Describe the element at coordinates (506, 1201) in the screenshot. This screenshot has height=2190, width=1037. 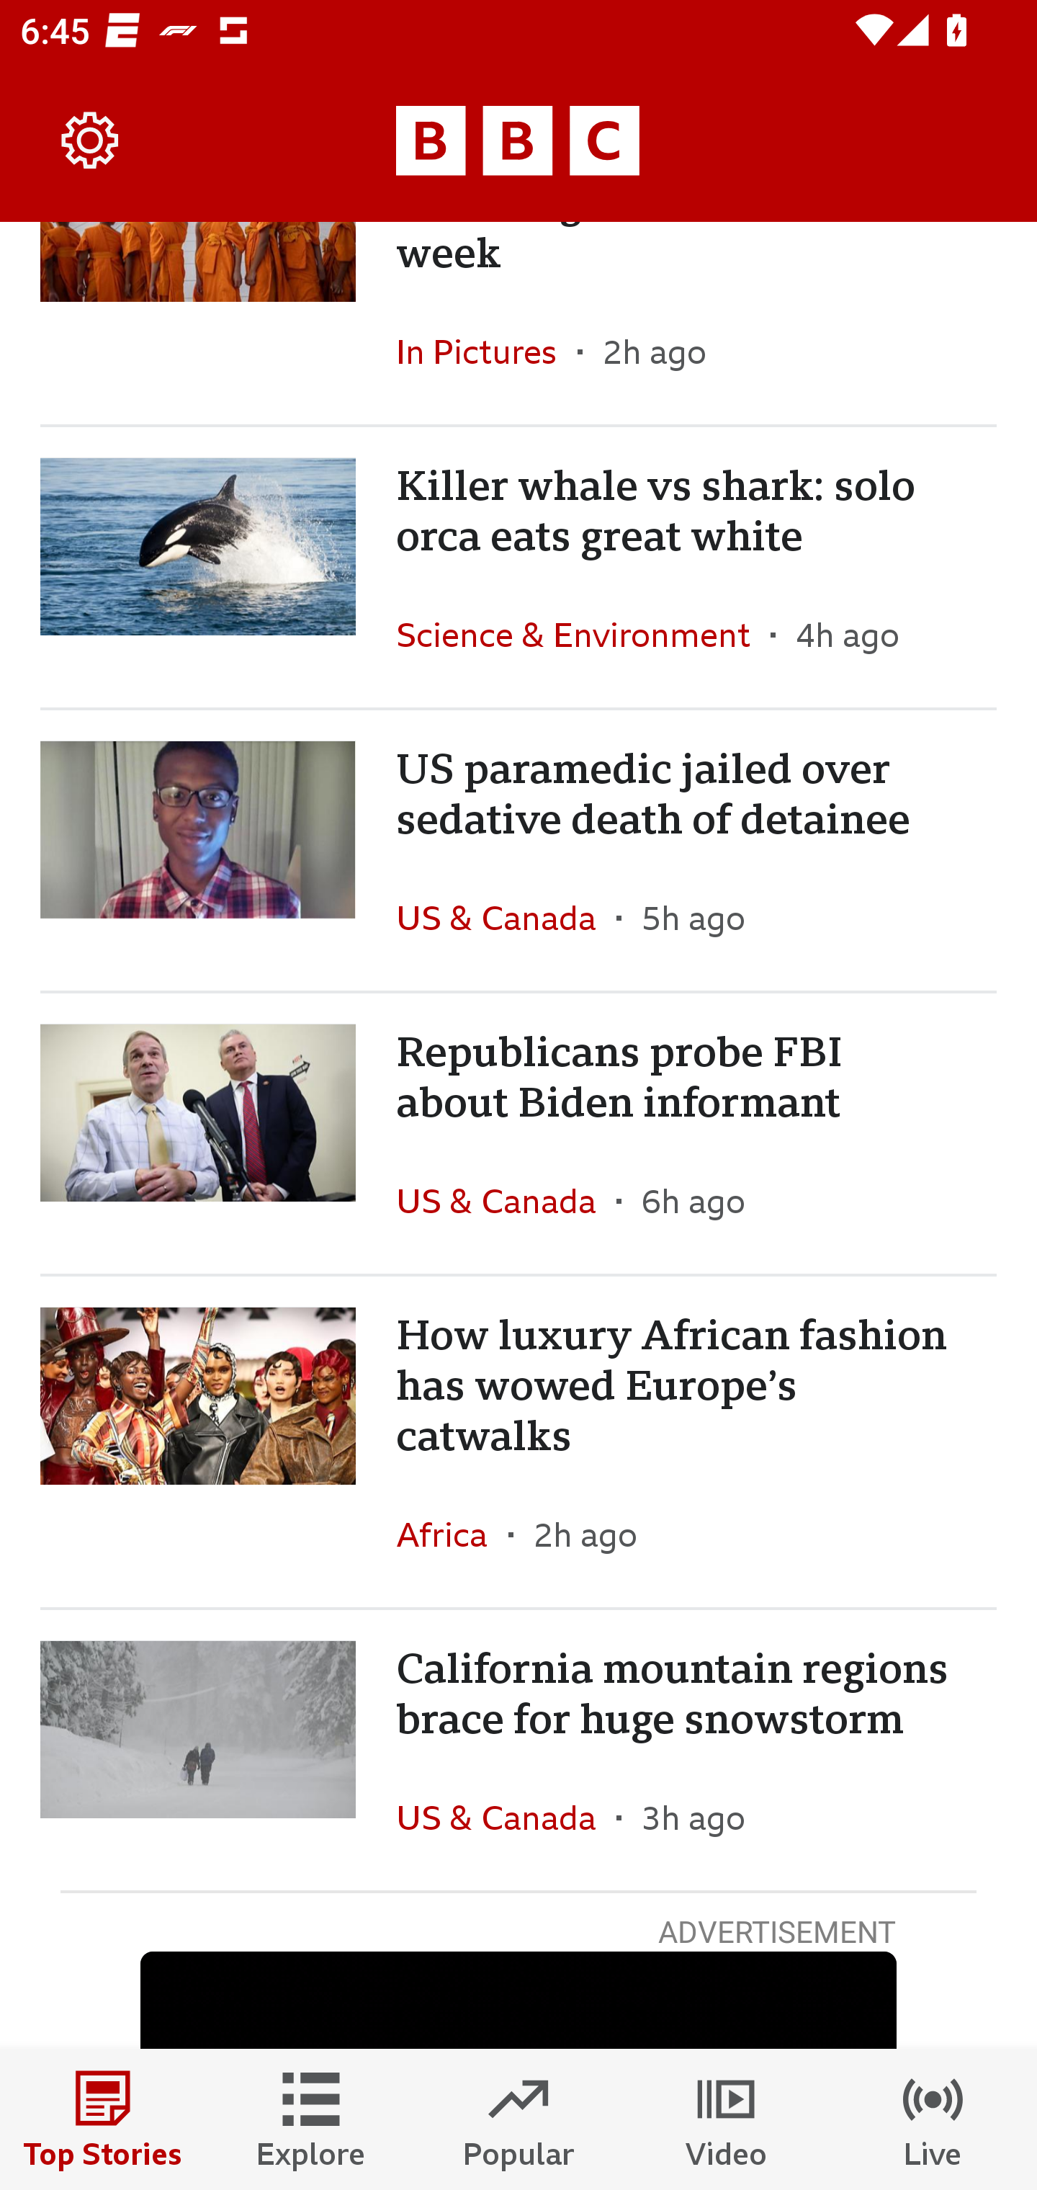
I see `US & Canada In the section US & Canada` at that location.